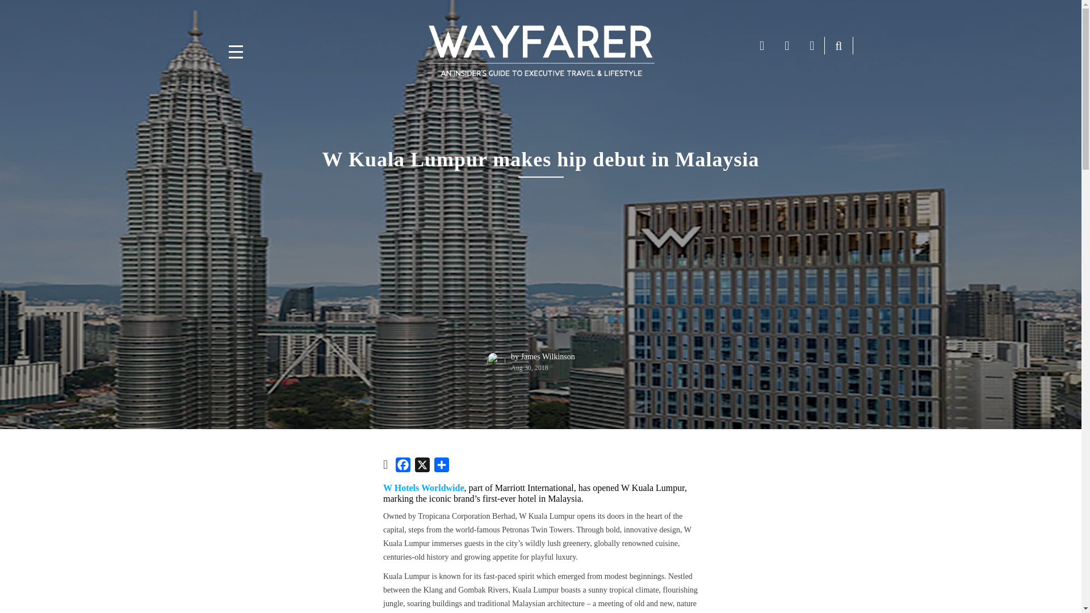 Image resolution: width=1090 pixels, height=613 pixels. What do you see at coordinates (403, 467) in the screenshot?
I see `Facebook` at bounding box center [403, 467].